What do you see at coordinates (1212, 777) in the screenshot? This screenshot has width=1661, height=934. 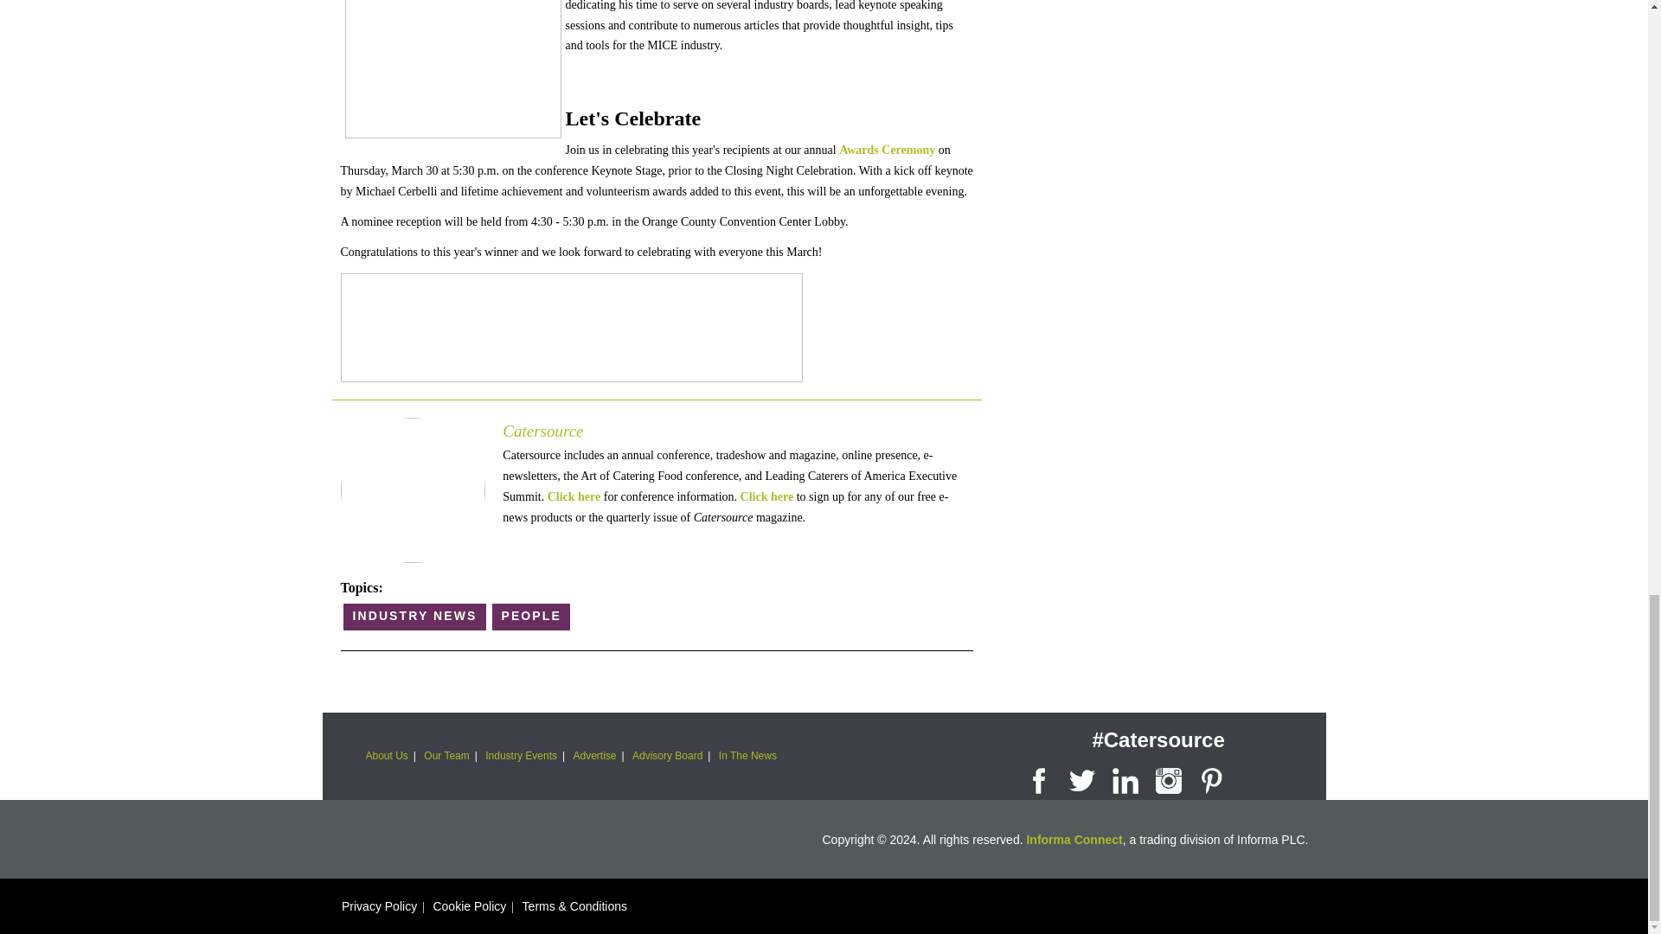 I see `Visit catersource on Pinterest` at bounding box center [1212, 777].